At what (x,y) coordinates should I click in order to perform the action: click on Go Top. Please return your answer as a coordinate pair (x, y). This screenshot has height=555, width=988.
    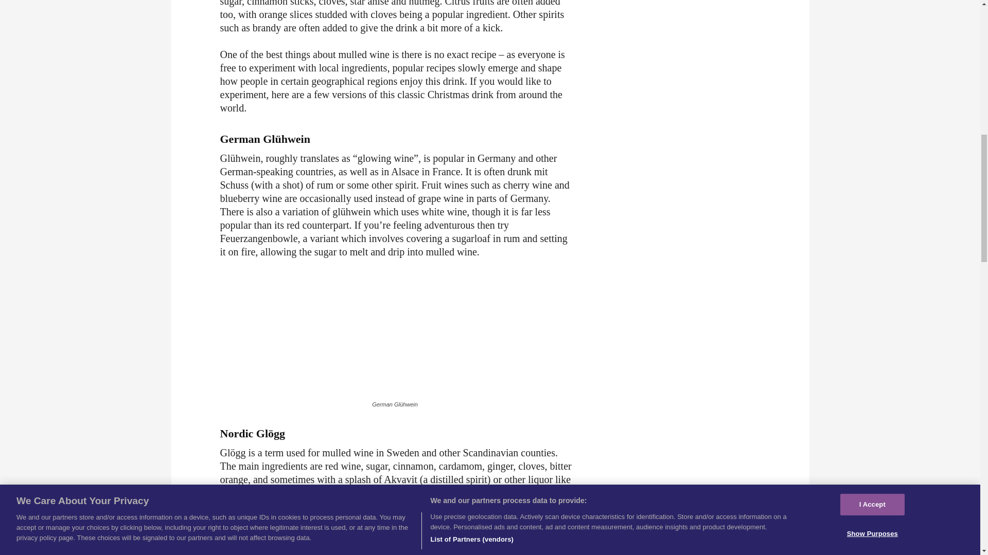
    Looking at the image, I should click on (944, 41).